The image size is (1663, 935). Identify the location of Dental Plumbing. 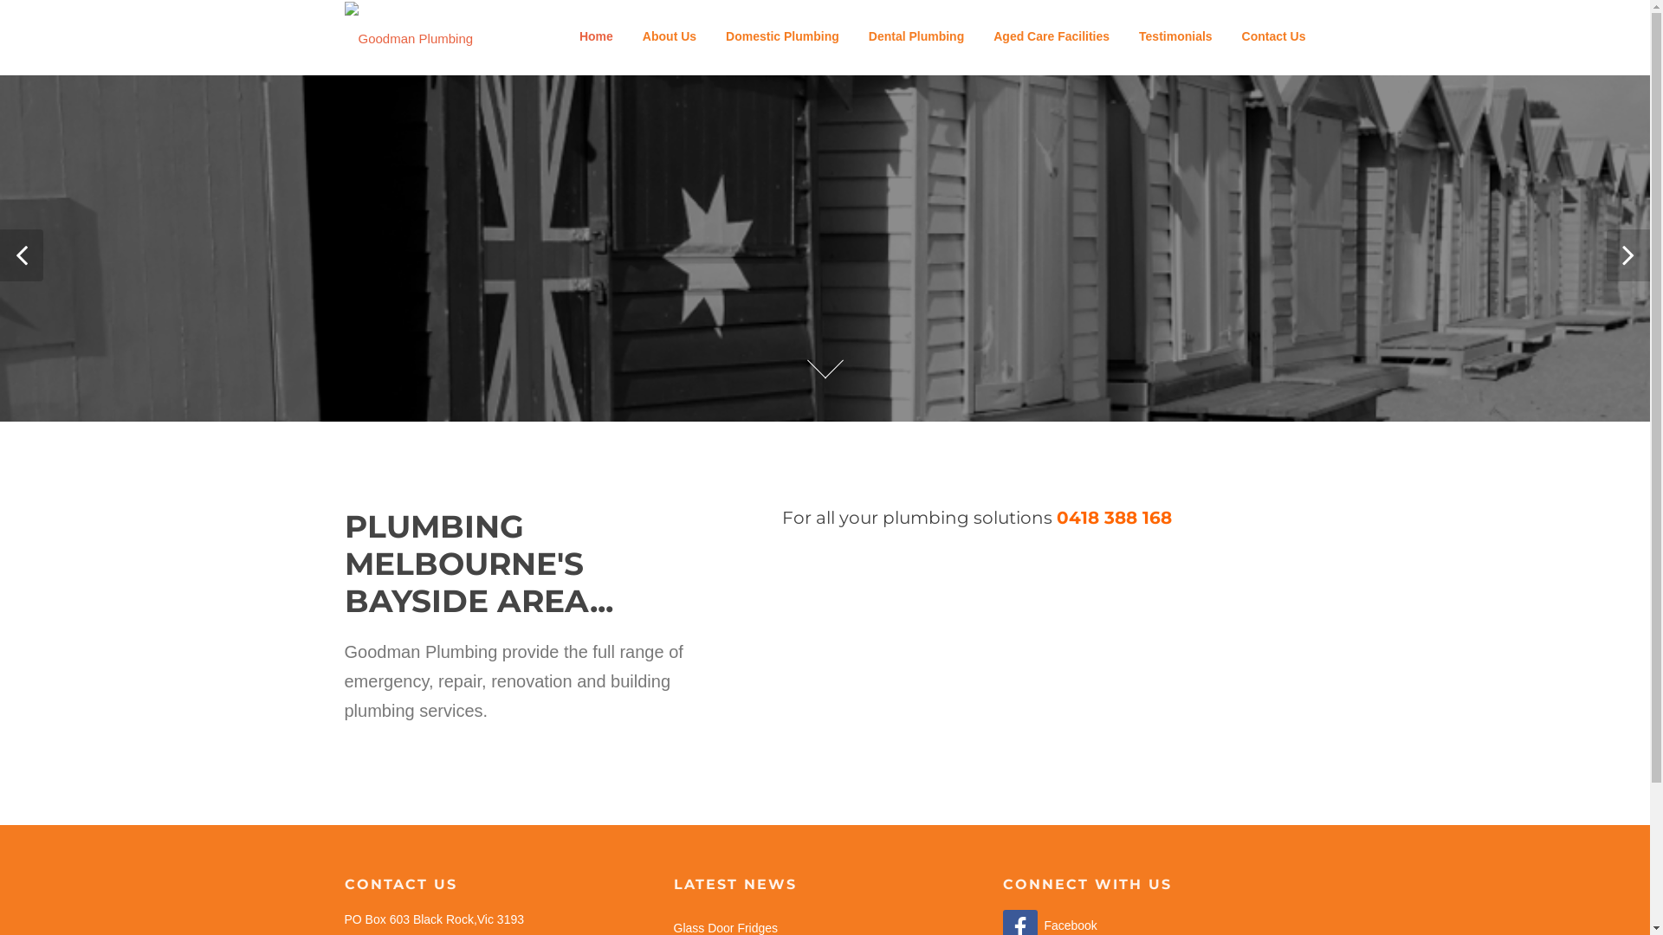
(916, 36).